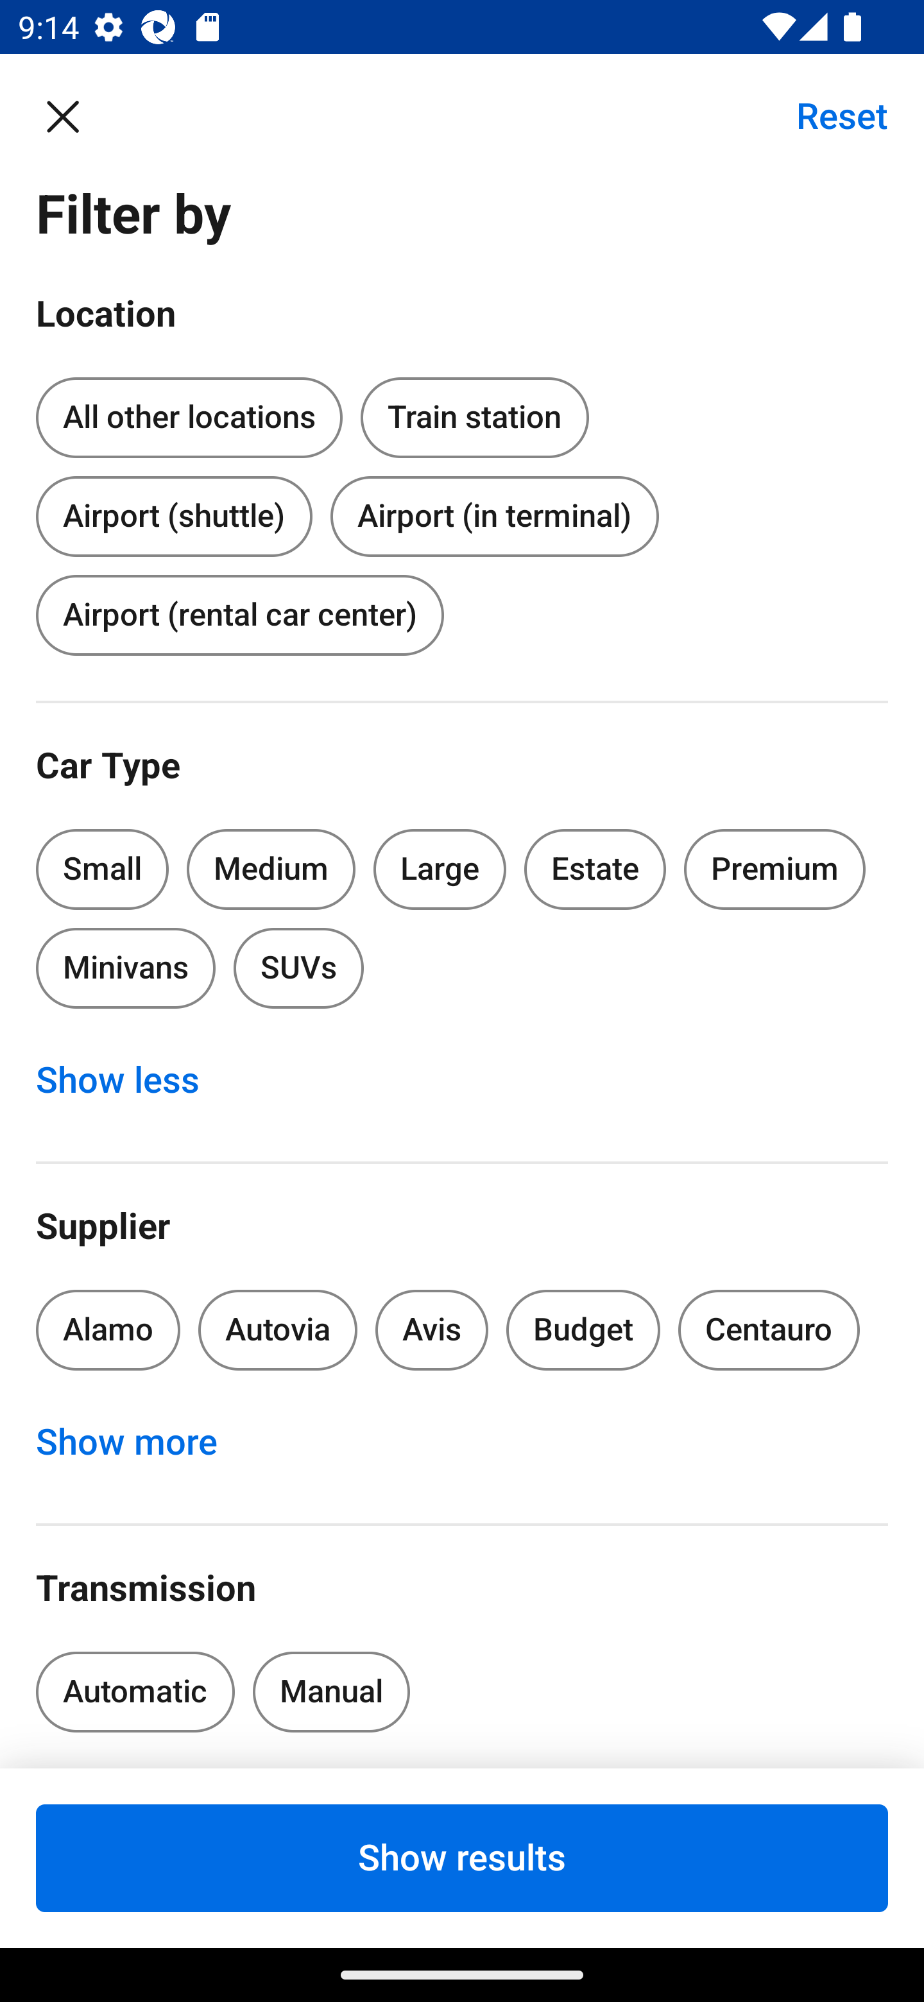  Describe the element at coordinates (131, 1081) in the screenshot. I see `Show less` at that location.